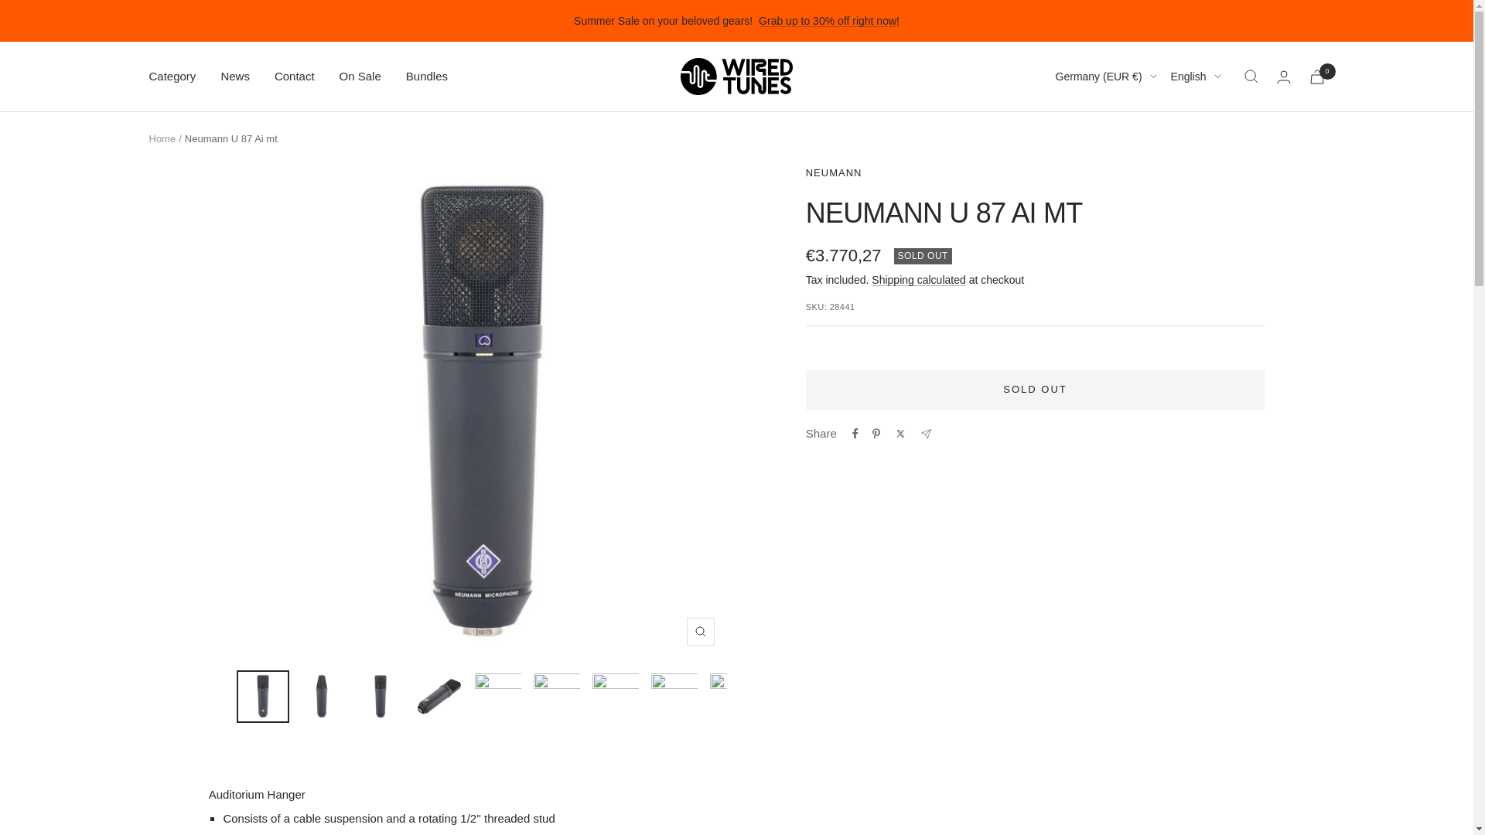 This screenshot has height=835, width=1485. Describe the element at coordinates (1077, 257) in the screenshot. I see `CY` at that location.